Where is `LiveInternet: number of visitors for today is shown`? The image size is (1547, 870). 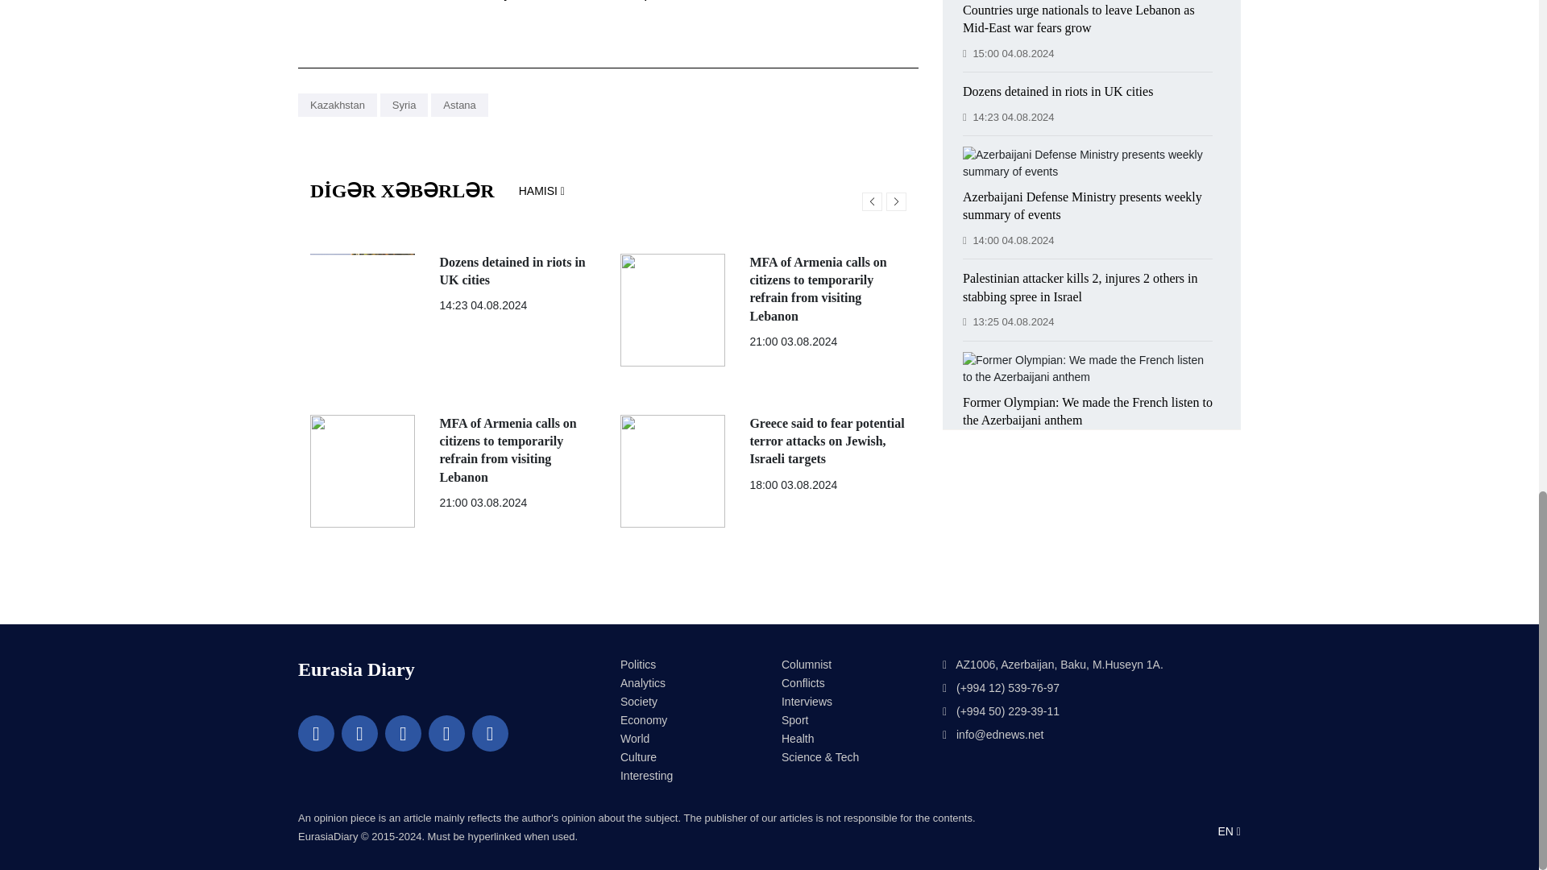 LiveInternet: number of visitors for today is shown is located at coordinates (616, 837).